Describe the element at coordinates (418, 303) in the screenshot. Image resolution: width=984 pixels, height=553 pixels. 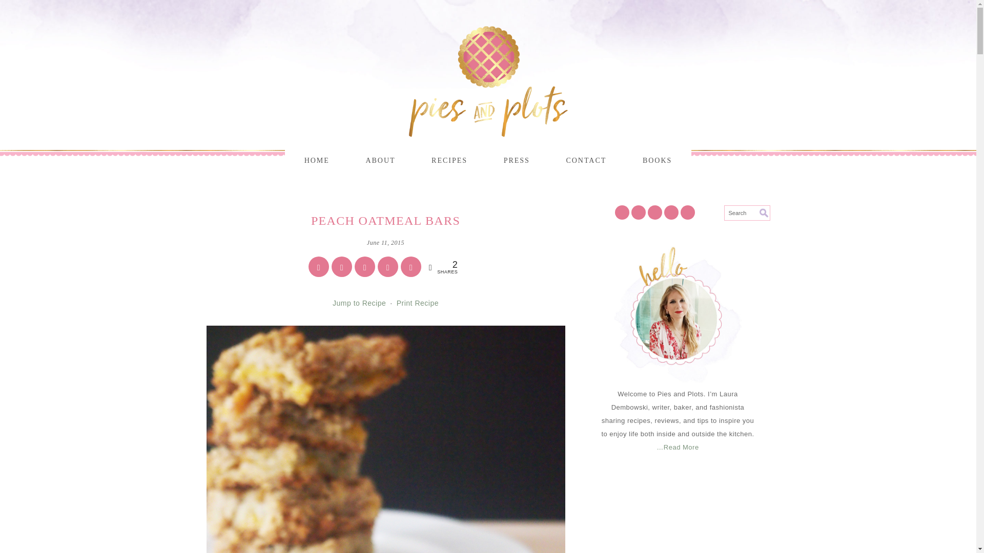
I see `Print Recipe` at that location.